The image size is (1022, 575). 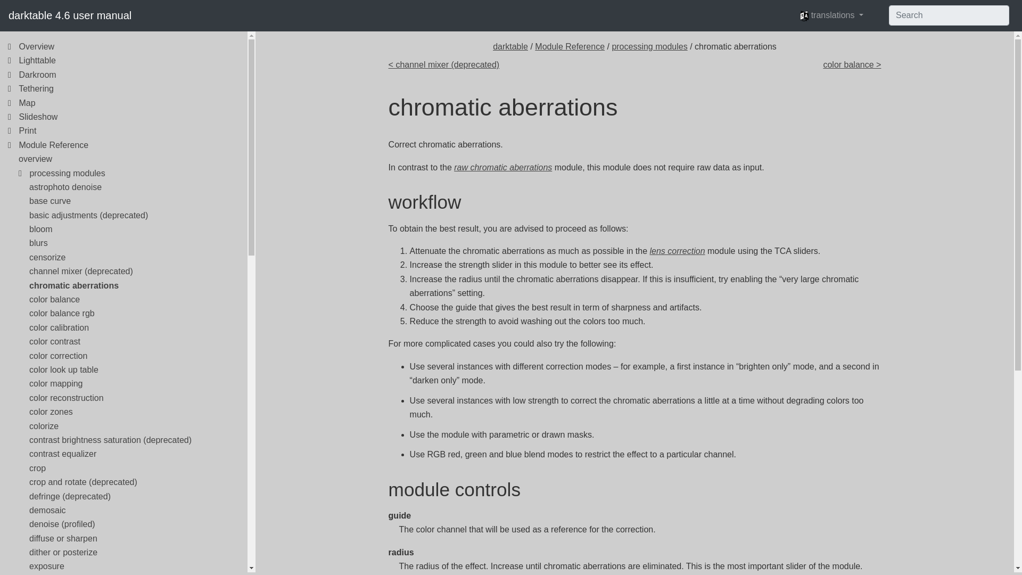 I want to click on Overview, so click(x=36, y=46).